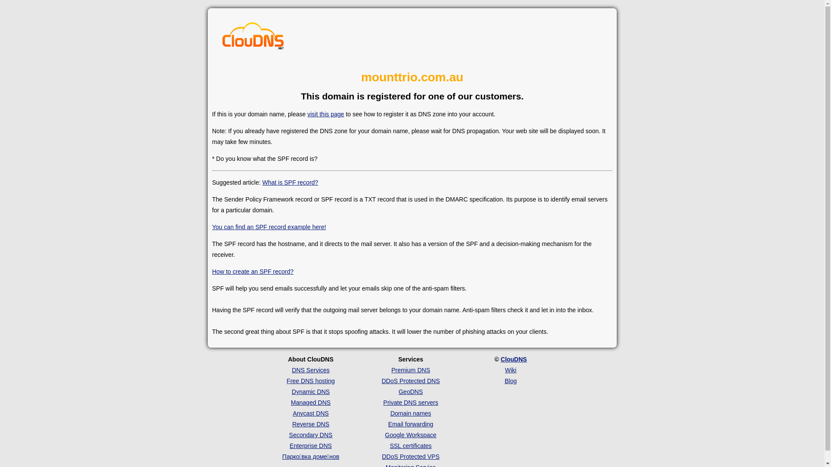 This screenshot has height=467, width=831. What do you see at coordinates (411, 446) in the screenshot?
I see `SSL certificates` at bounding box center [411, 446].